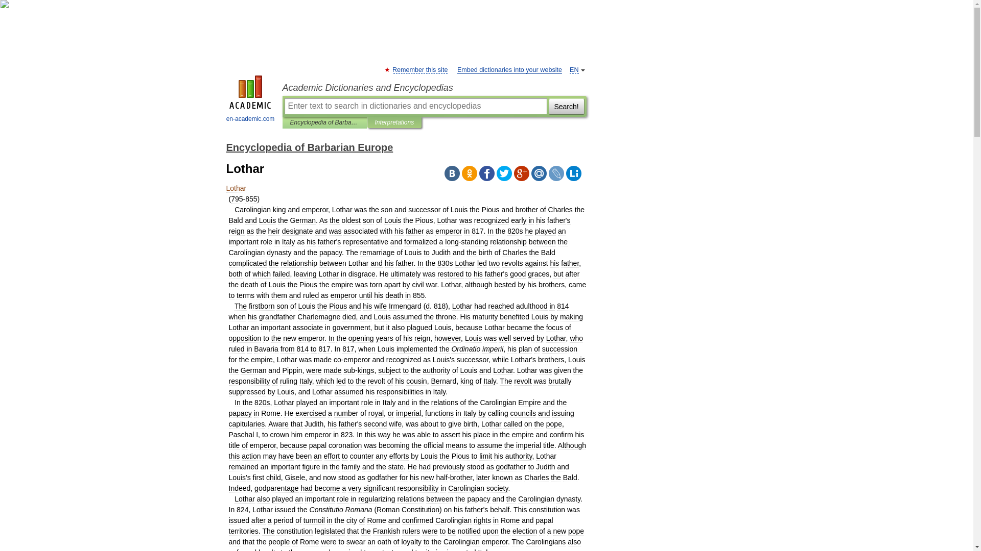 This screenshot has height=551, width=981. Describe the element at coordinates (415, 106) in the screenshot. I see `Enter text to search in dictionaries and encyclopedias` at that location.